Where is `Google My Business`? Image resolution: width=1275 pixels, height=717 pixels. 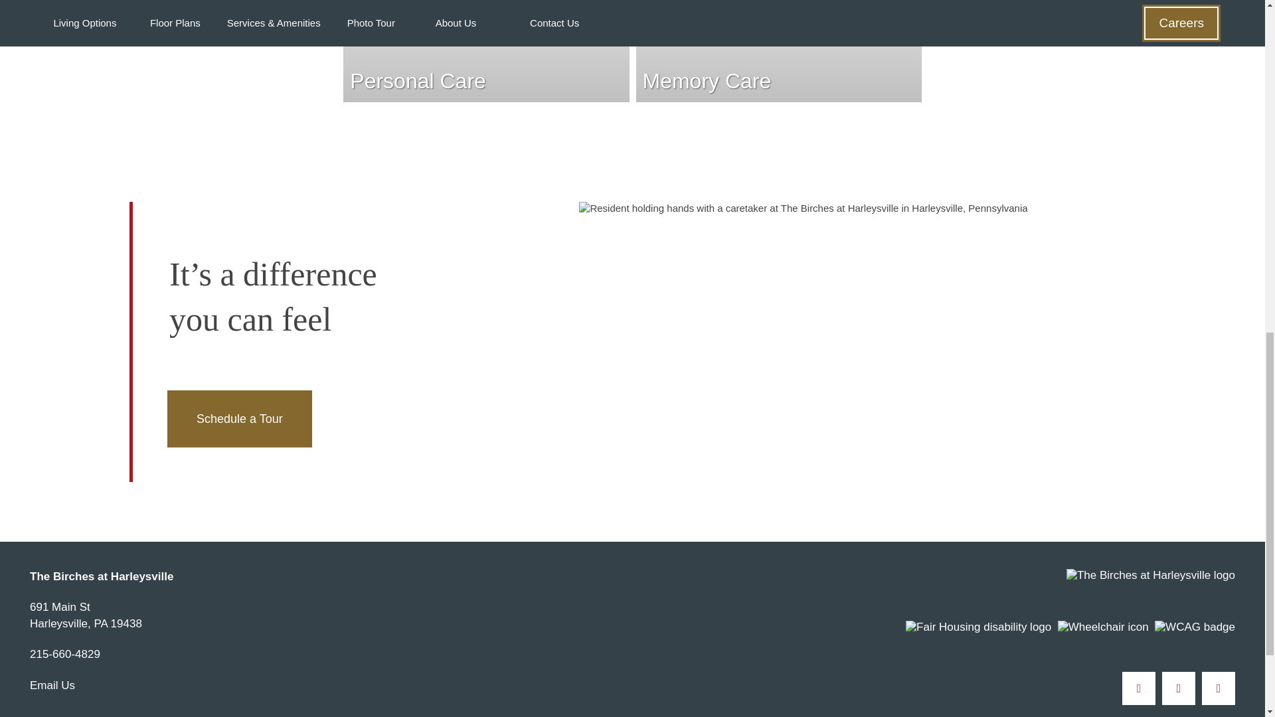
Google My Business is located at coordinates (1219, 688).